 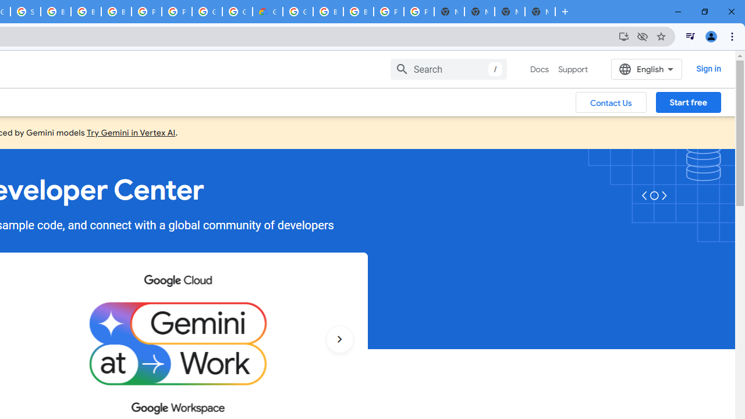 What do you see at coordinates (298, 12) in the screenshot?
I see `Google Cloud Platform` at bounding box center [298, 12].